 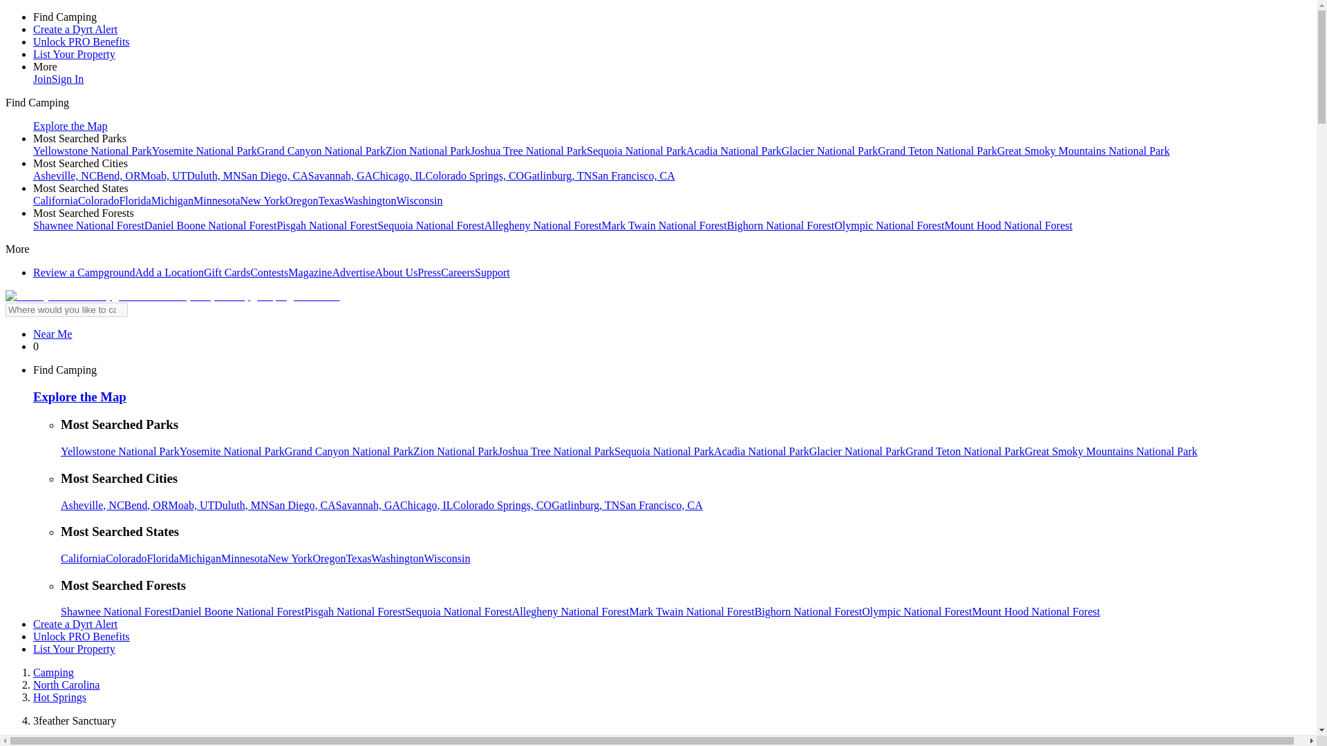 I want to click on Unlock PRO Benefits, so click(x=82, y=41).